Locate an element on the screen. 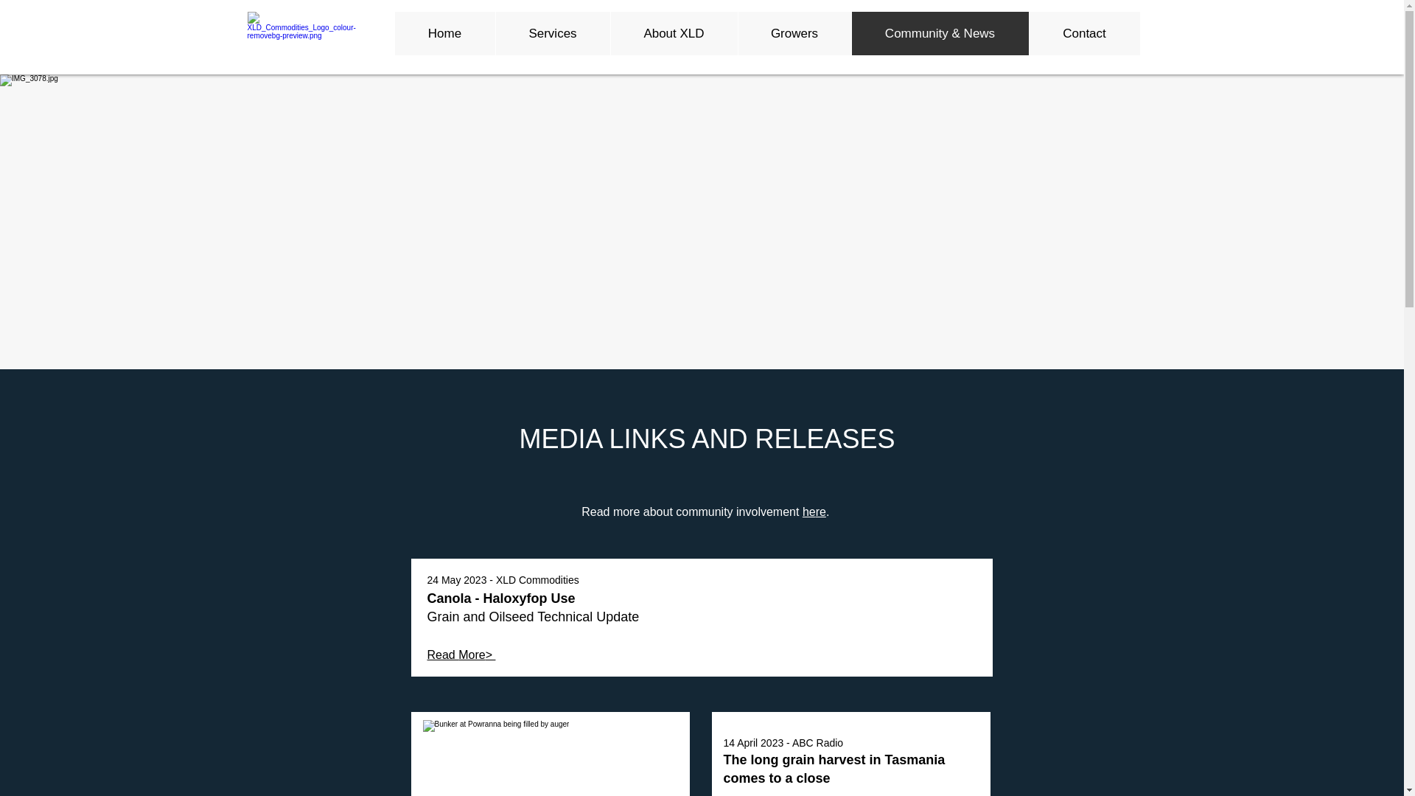  Services is located at coordinates (553, 33).